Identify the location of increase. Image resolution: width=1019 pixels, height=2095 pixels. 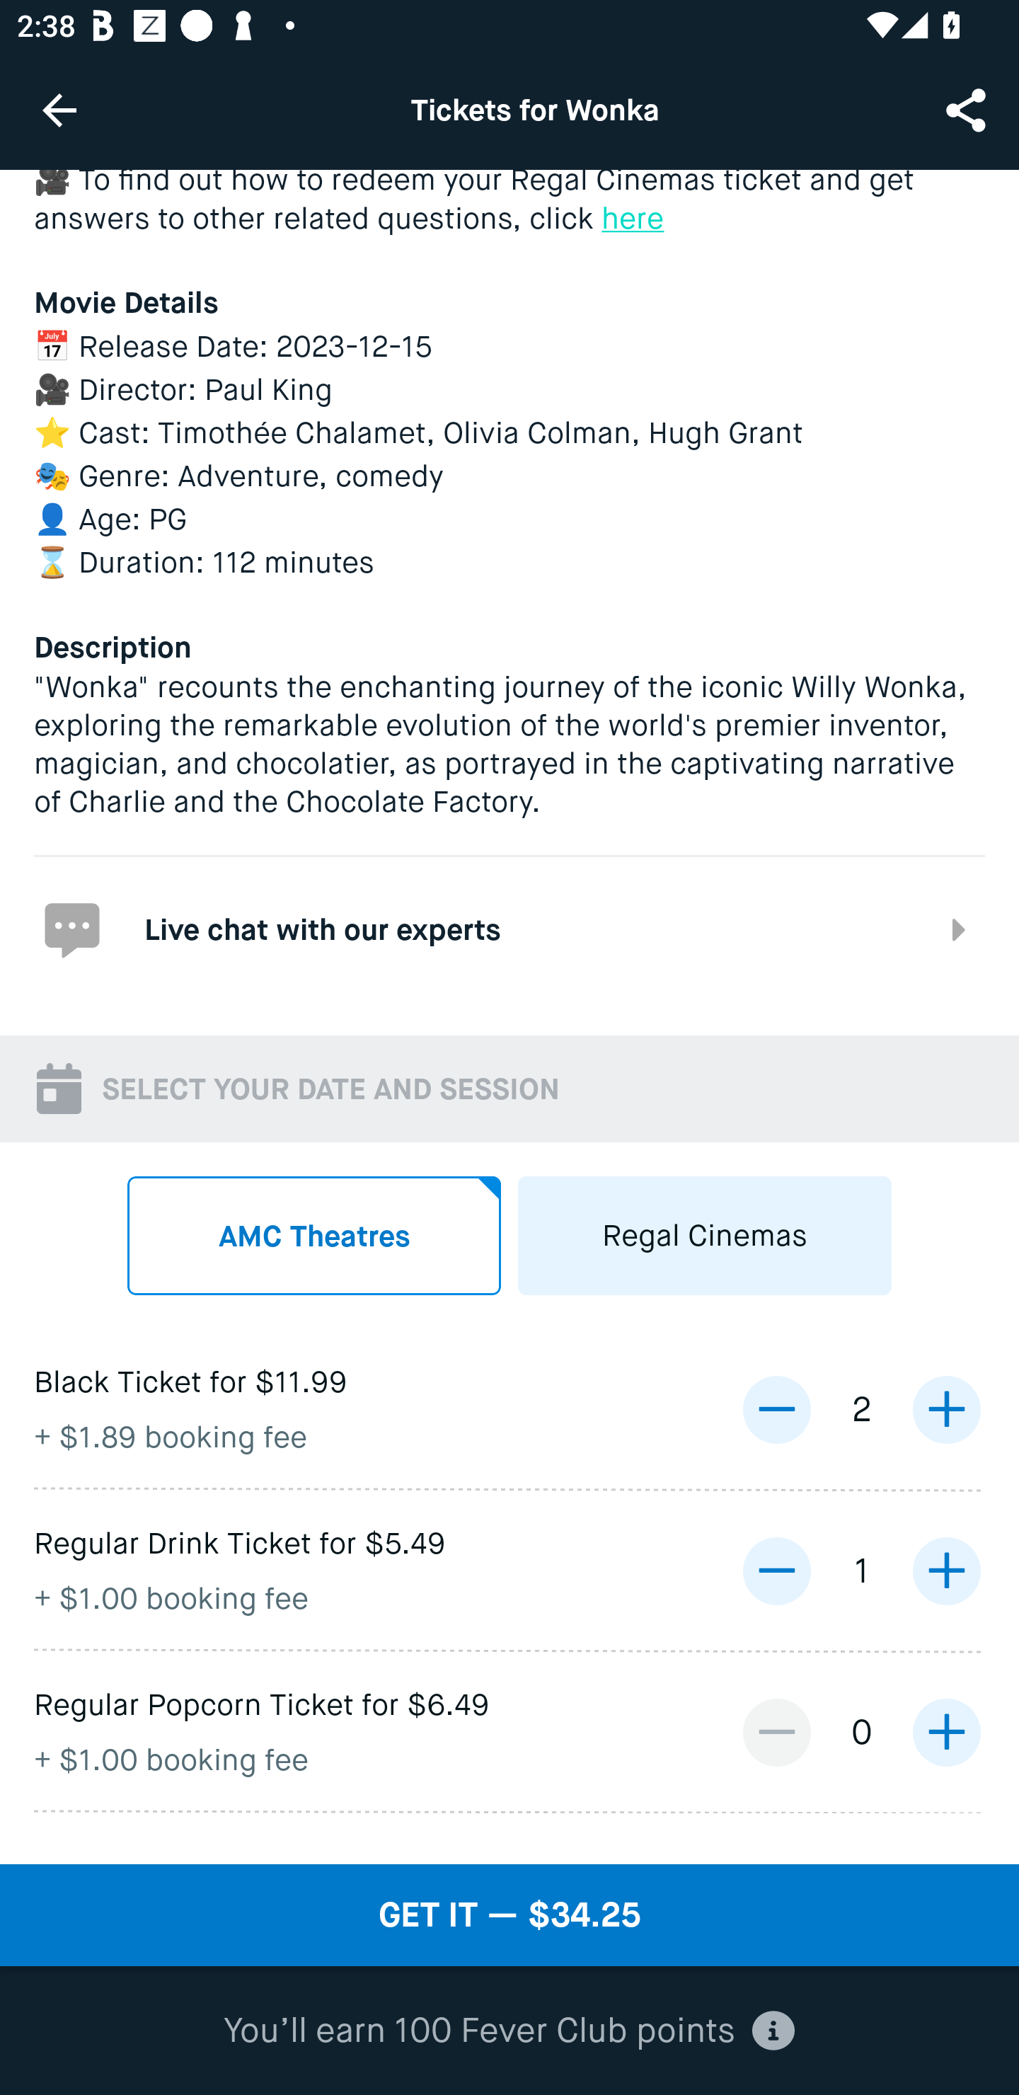
(946, 1410).